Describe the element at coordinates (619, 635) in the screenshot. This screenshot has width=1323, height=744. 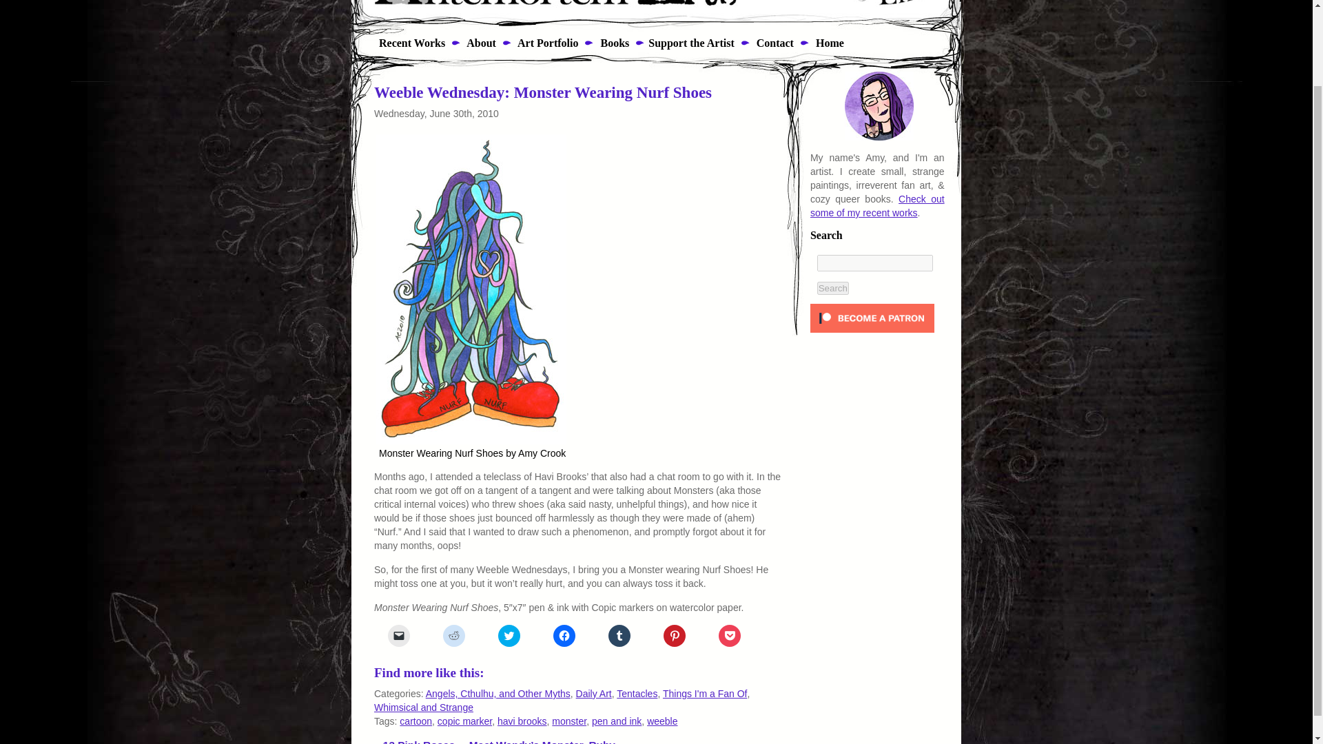
I see `Click to share on Tumblr` at that location.